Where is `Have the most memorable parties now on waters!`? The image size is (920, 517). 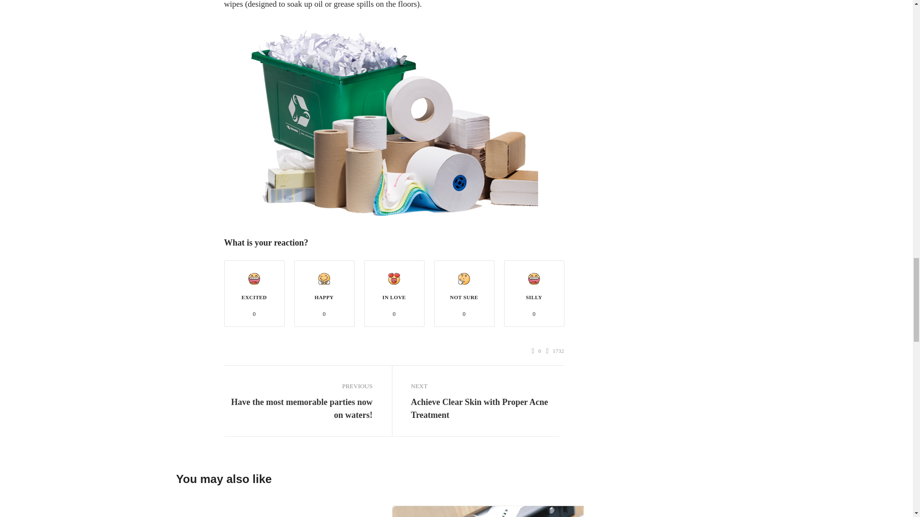
Have the most memorable parties now on waters! is located at coordinates (298, 409).